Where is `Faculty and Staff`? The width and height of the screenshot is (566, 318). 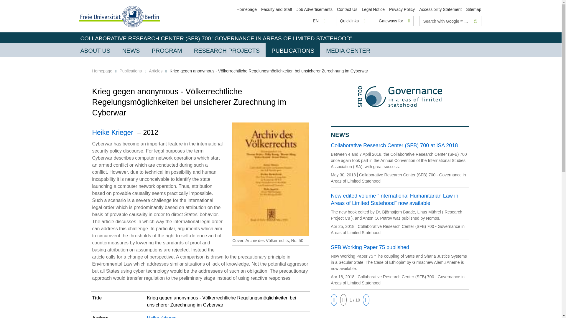
Faculty and Staff is located at coordinates (277, 9).